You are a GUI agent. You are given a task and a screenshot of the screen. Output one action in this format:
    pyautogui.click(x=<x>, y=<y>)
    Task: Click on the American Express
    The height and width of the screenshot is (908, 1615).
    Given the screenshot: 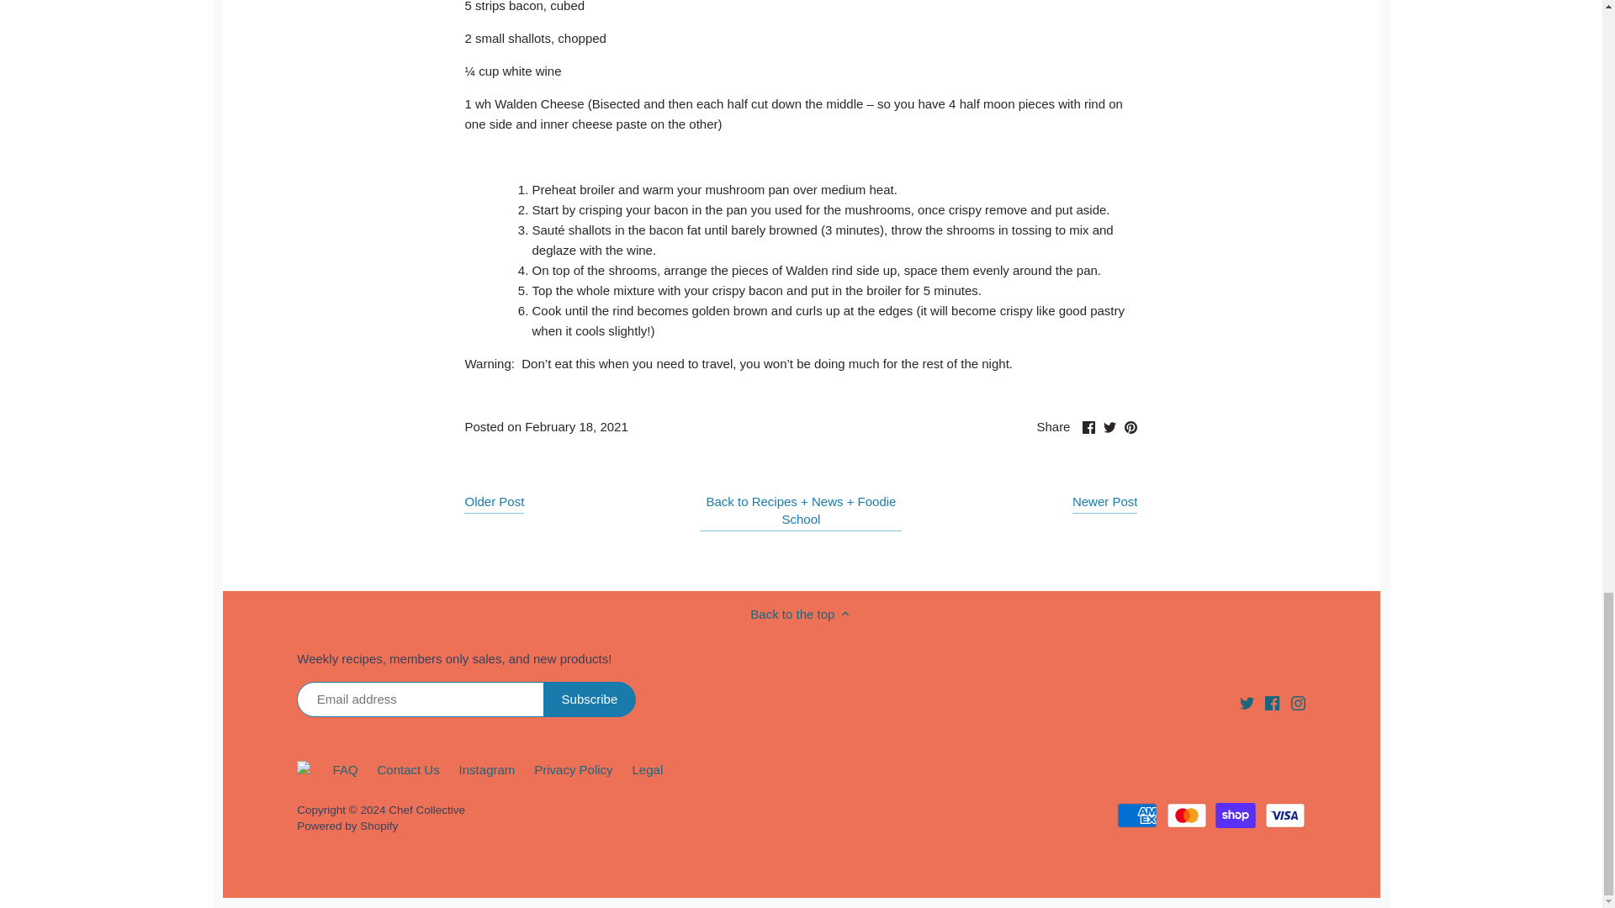 What is the action you would take?
    pyautogui.click(x=426, y=809)
    